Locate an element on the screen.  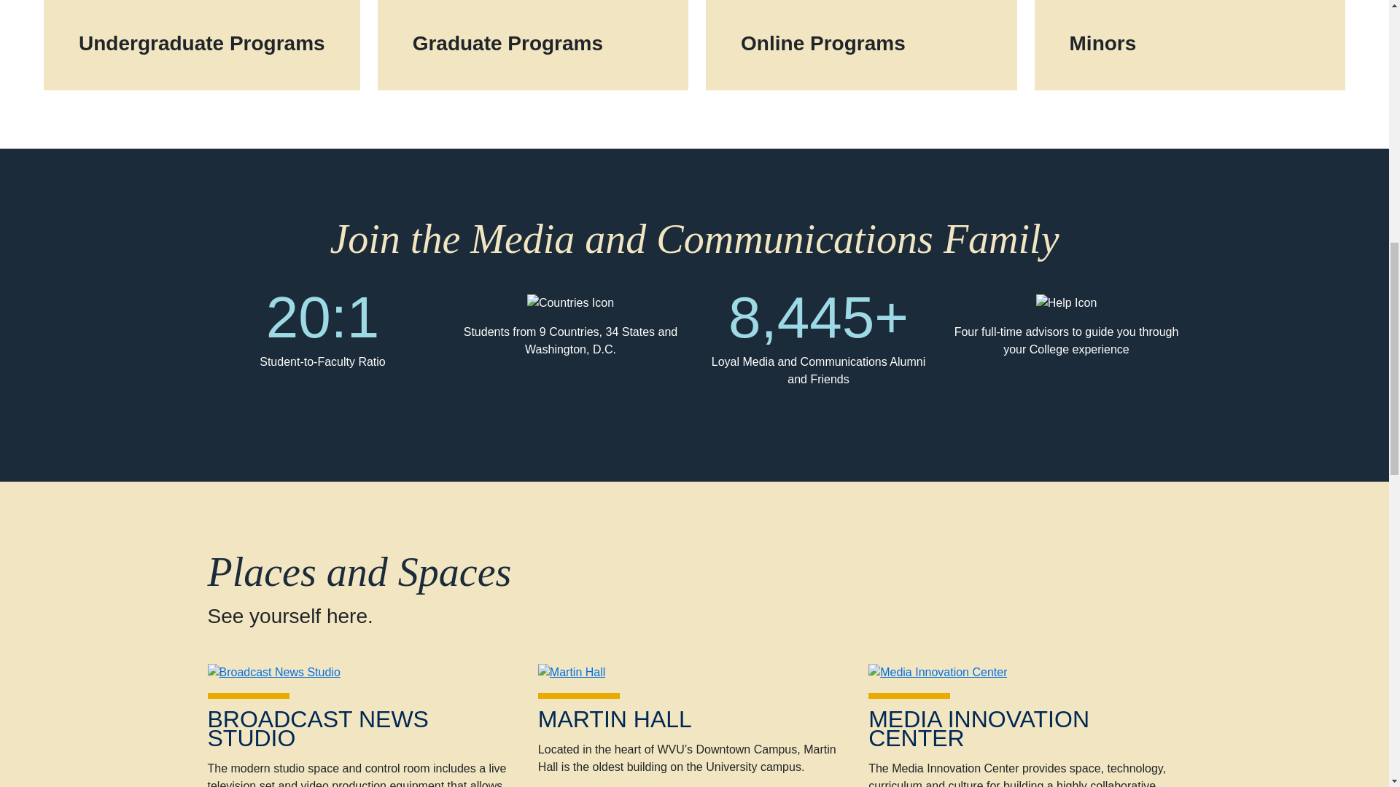
Image not found is located at coordinates (570, 308).